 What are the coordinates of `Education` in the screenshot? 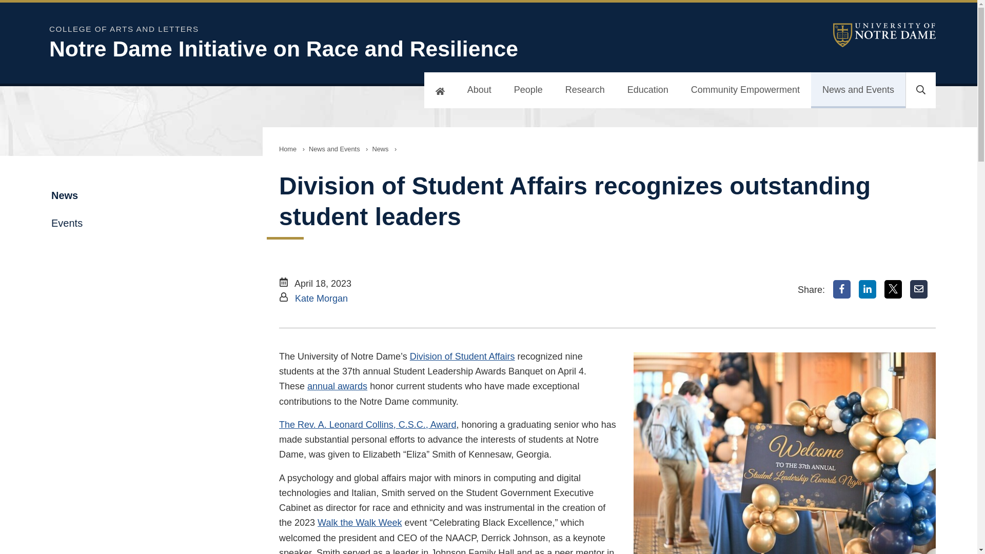 It's located at (647, 90).